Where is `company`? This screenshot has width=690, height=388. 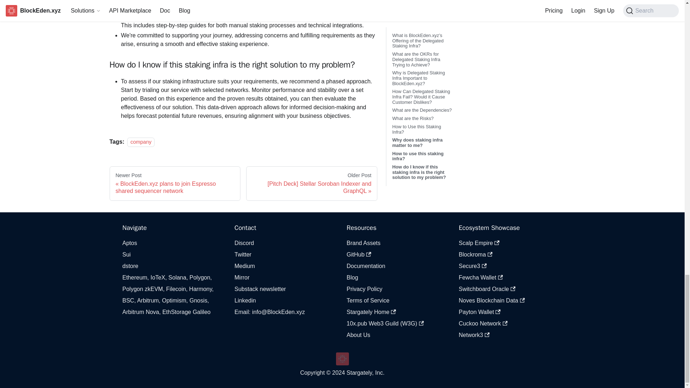 company is located at coordinates (141, 142).